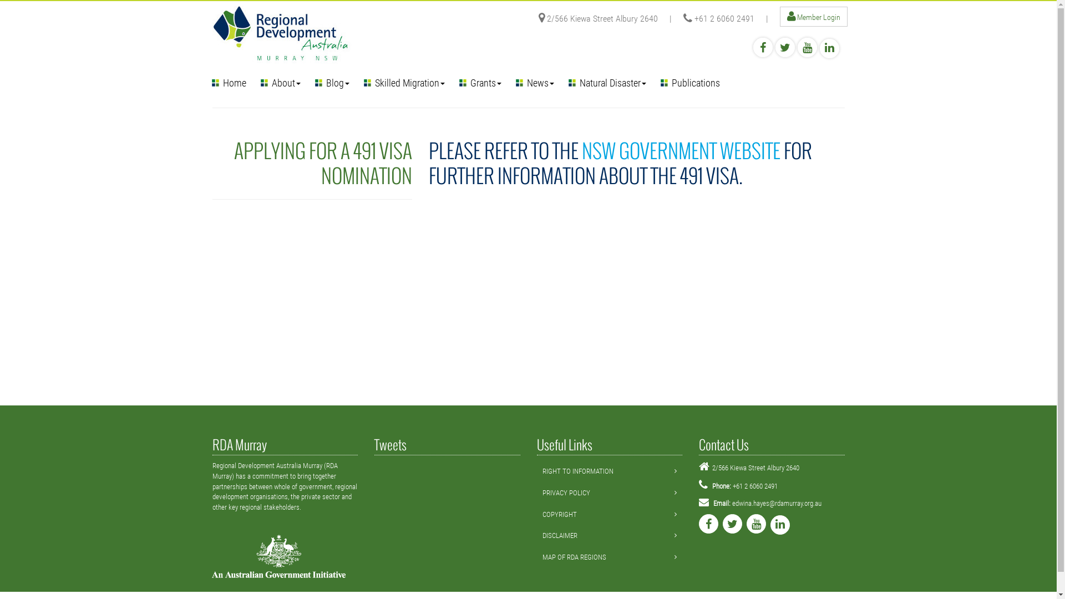  Describe the element at coordinates (560, 536) in the screenshot. I see `DISCLAIMER` at that location.